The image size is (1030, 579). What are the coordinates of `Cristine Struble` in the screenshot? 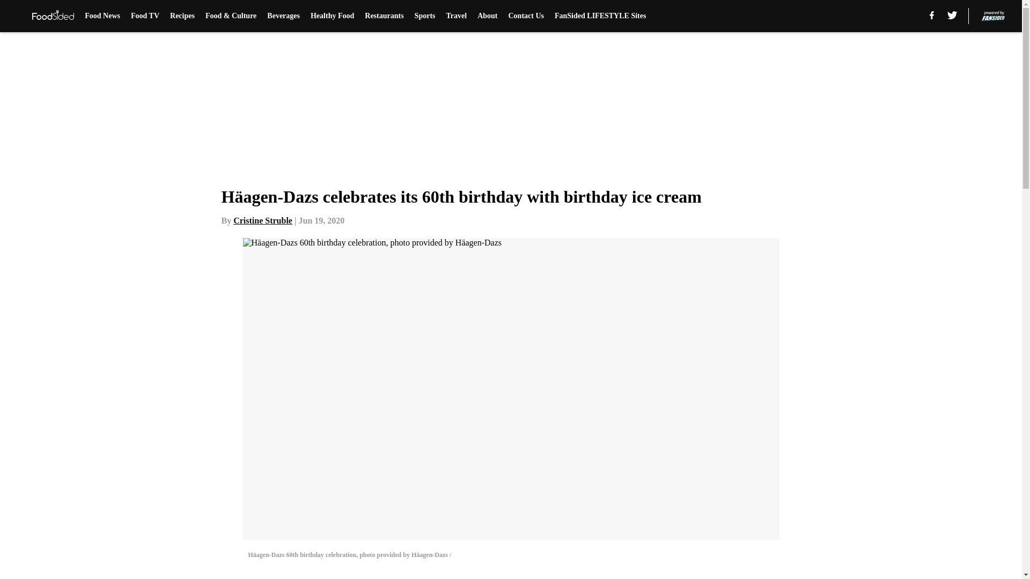 It's located at (263, 220).